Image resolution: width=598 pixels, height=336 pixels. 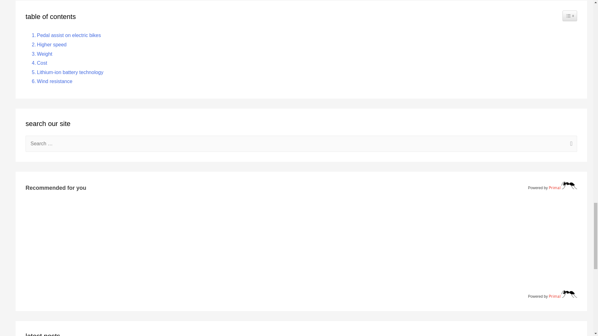 I want to click on Pedal assist on electric bikes, so click(x=65, y=35).